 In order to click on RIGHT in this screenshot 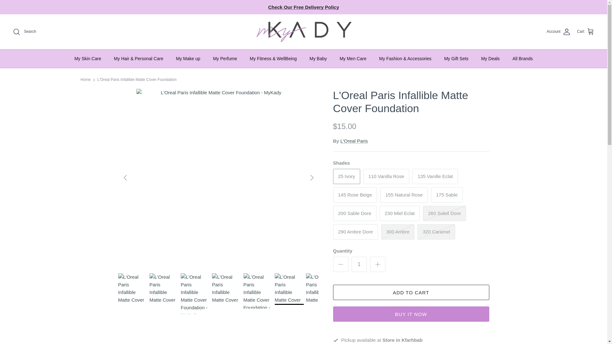, I will do `click(312, 178)`.